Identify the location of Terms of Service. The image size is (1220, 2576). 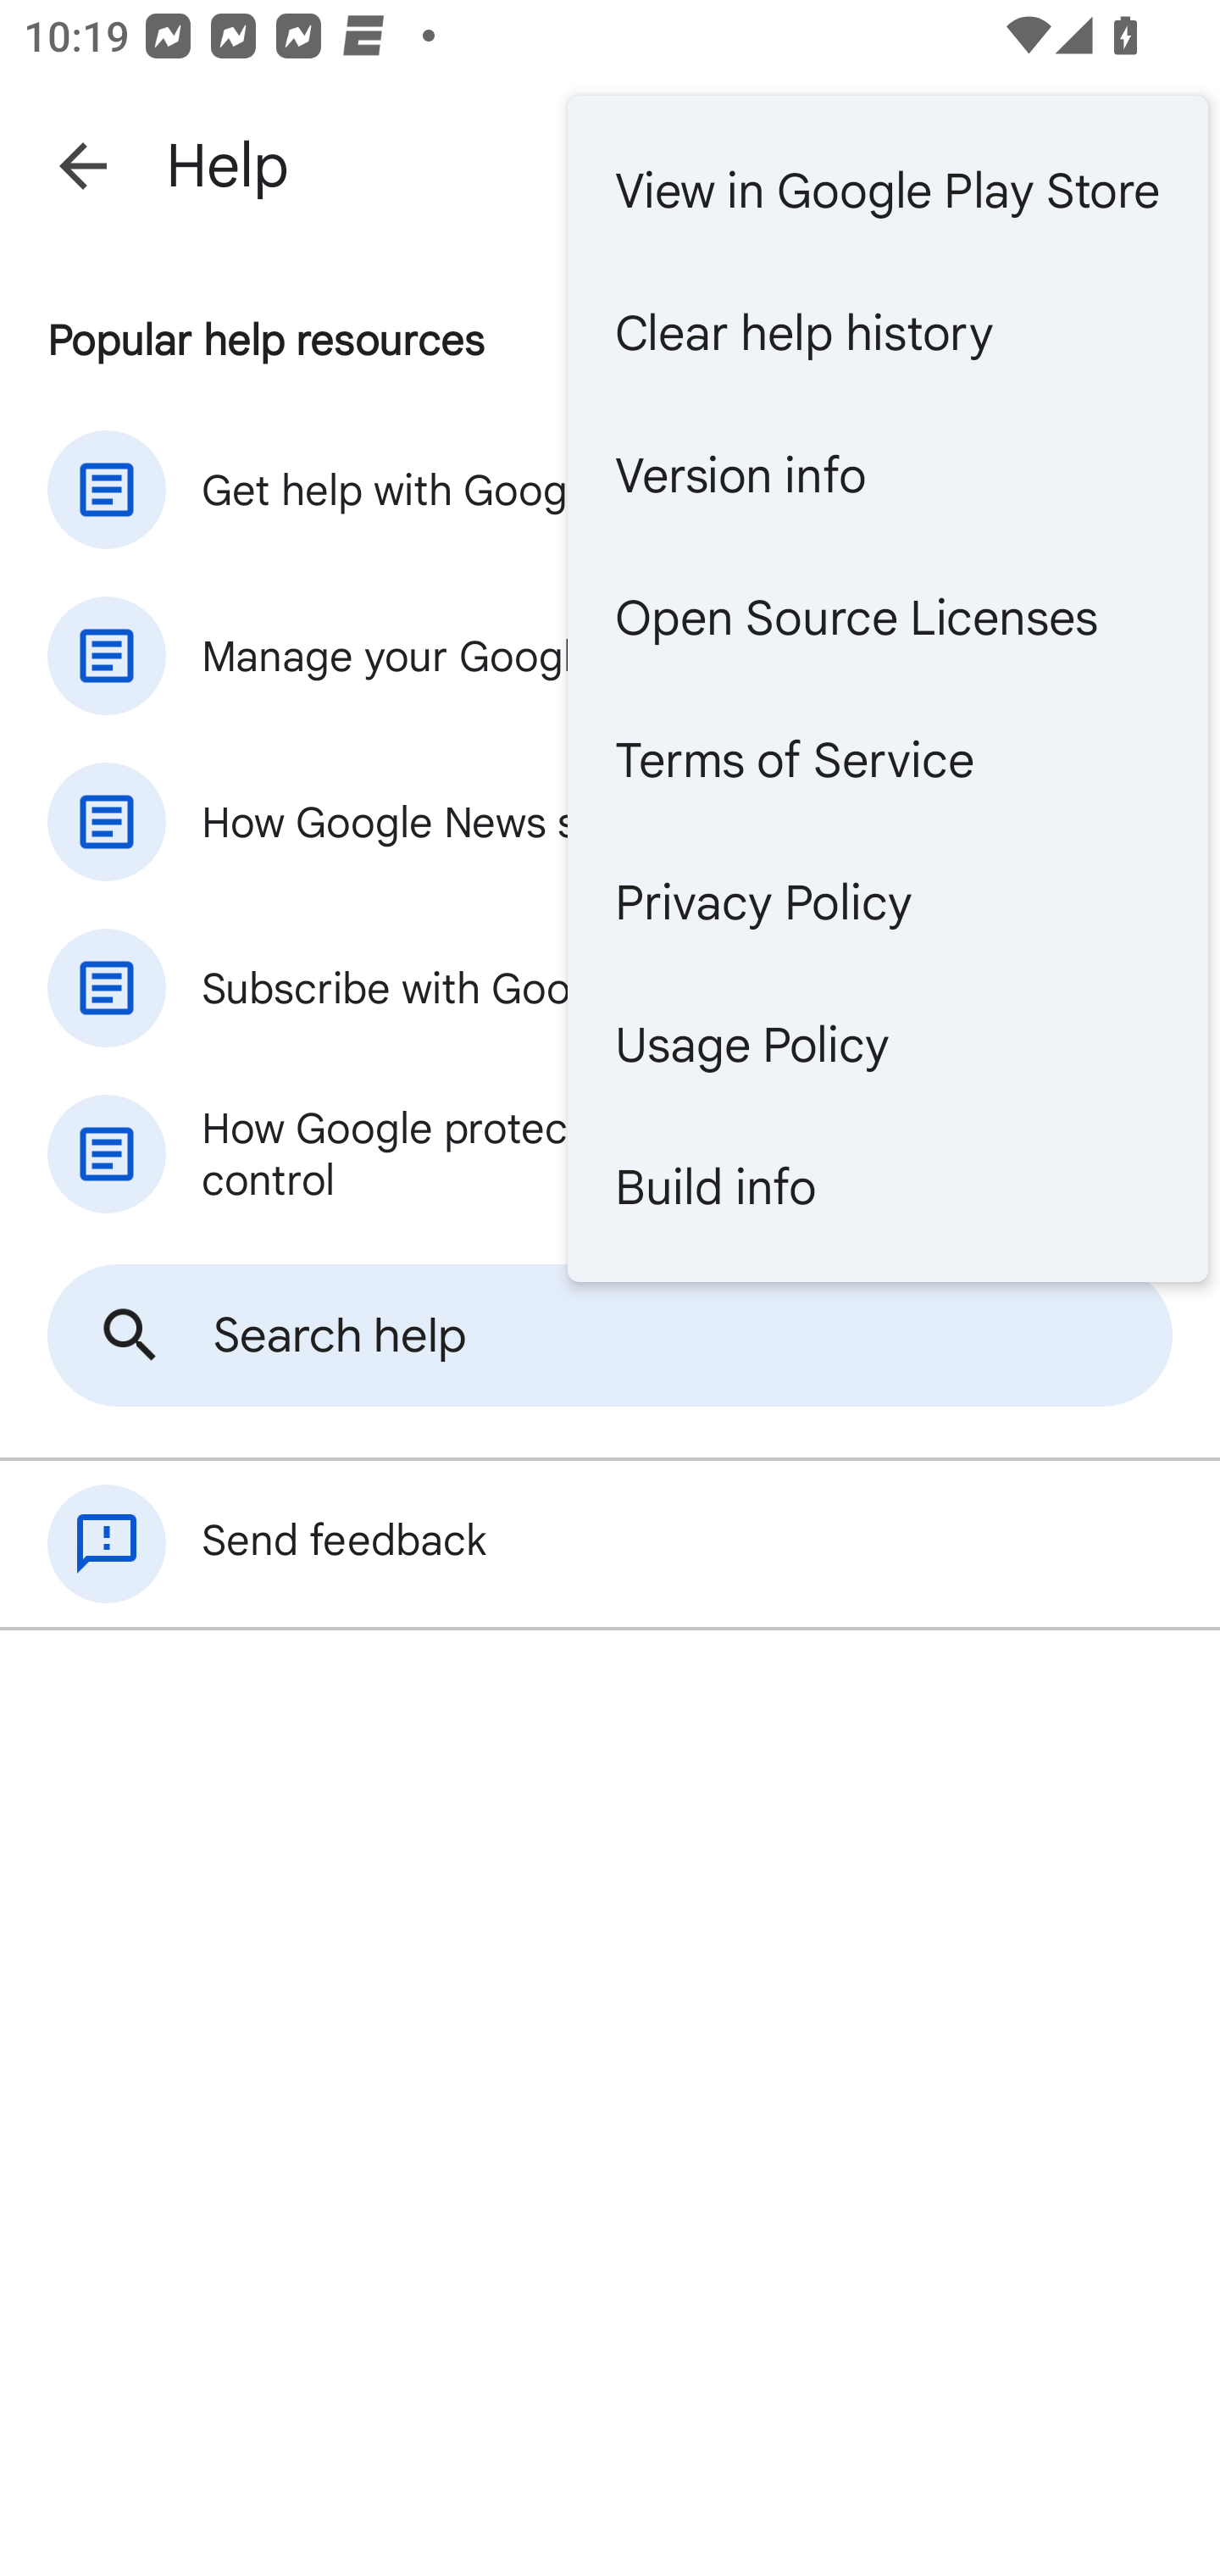
(887, 759).